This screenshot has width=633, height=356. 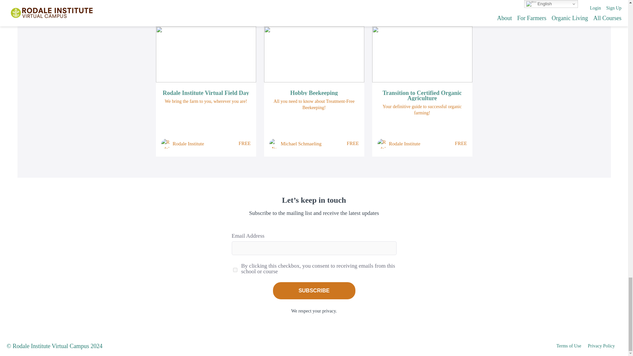 What do you see at coordinates (314, 93) in the screenshot?
I see `Hobby Beekeeping` at bounding box center [314, 93].